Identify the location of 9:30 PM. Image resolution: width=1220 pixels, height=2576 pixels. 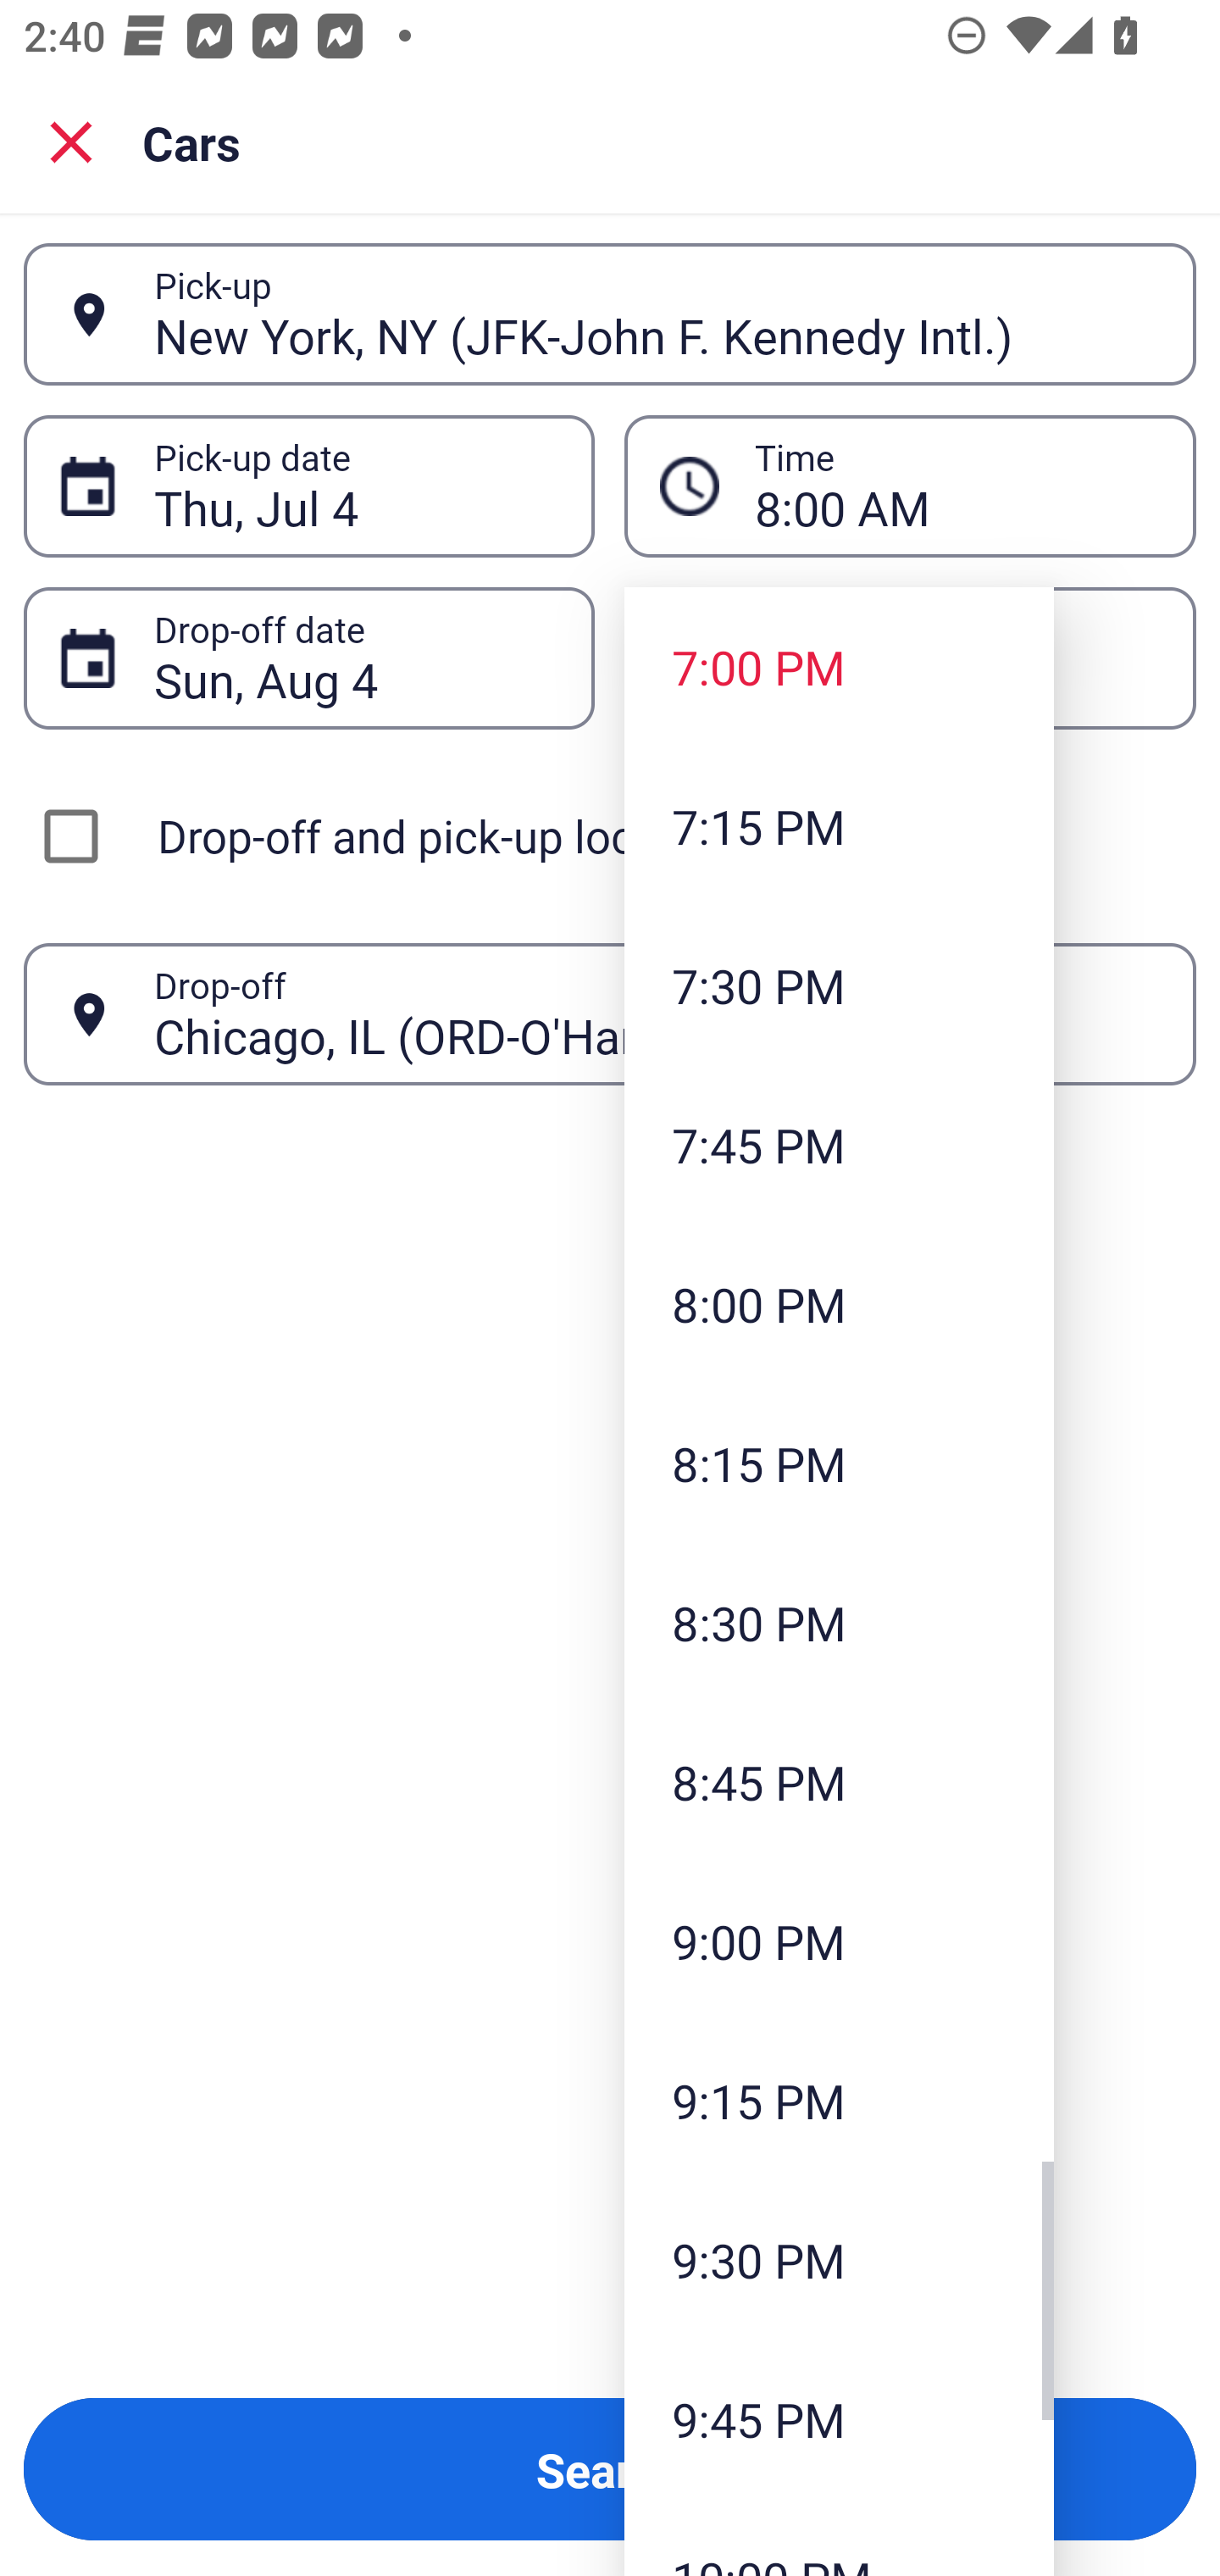
(839, 2259).